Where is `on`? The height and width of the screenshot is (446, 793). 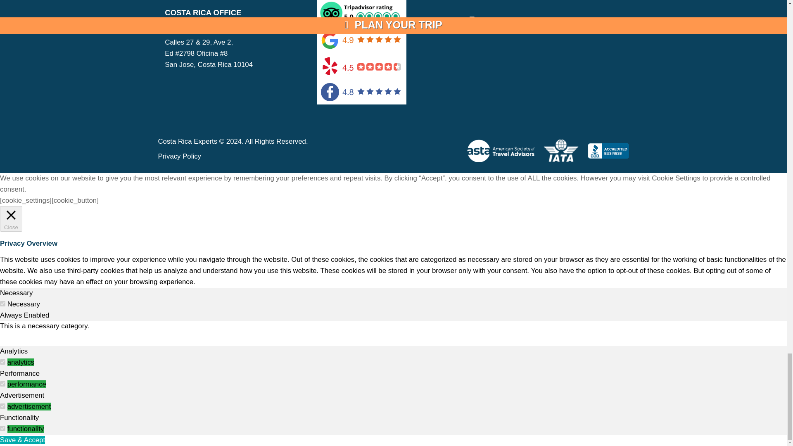 on is located at coordinates (2, 429).